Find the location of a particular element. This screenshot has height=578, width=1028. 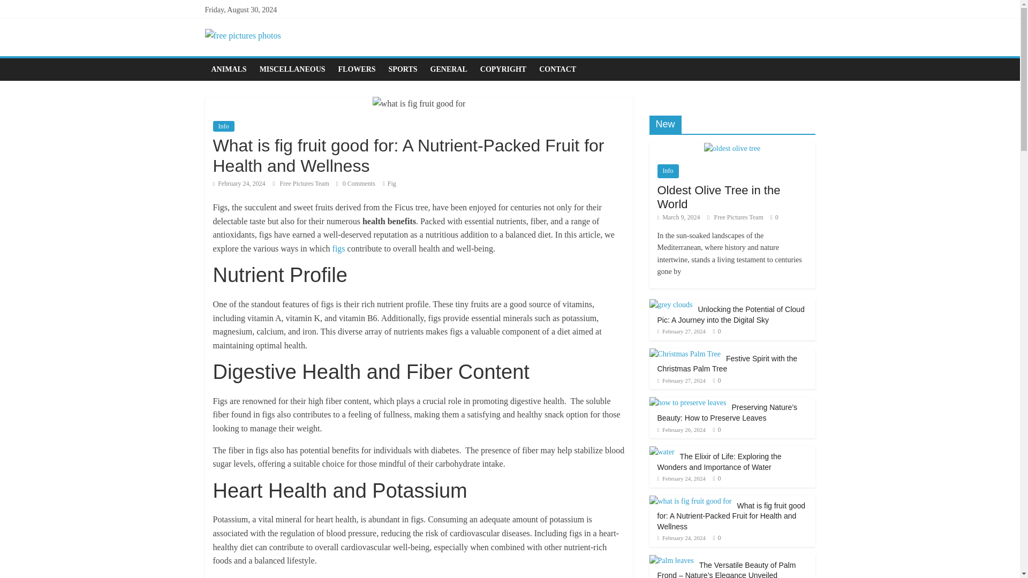

Oldest Olive Tree in the World is located at coordinates (719, 197).